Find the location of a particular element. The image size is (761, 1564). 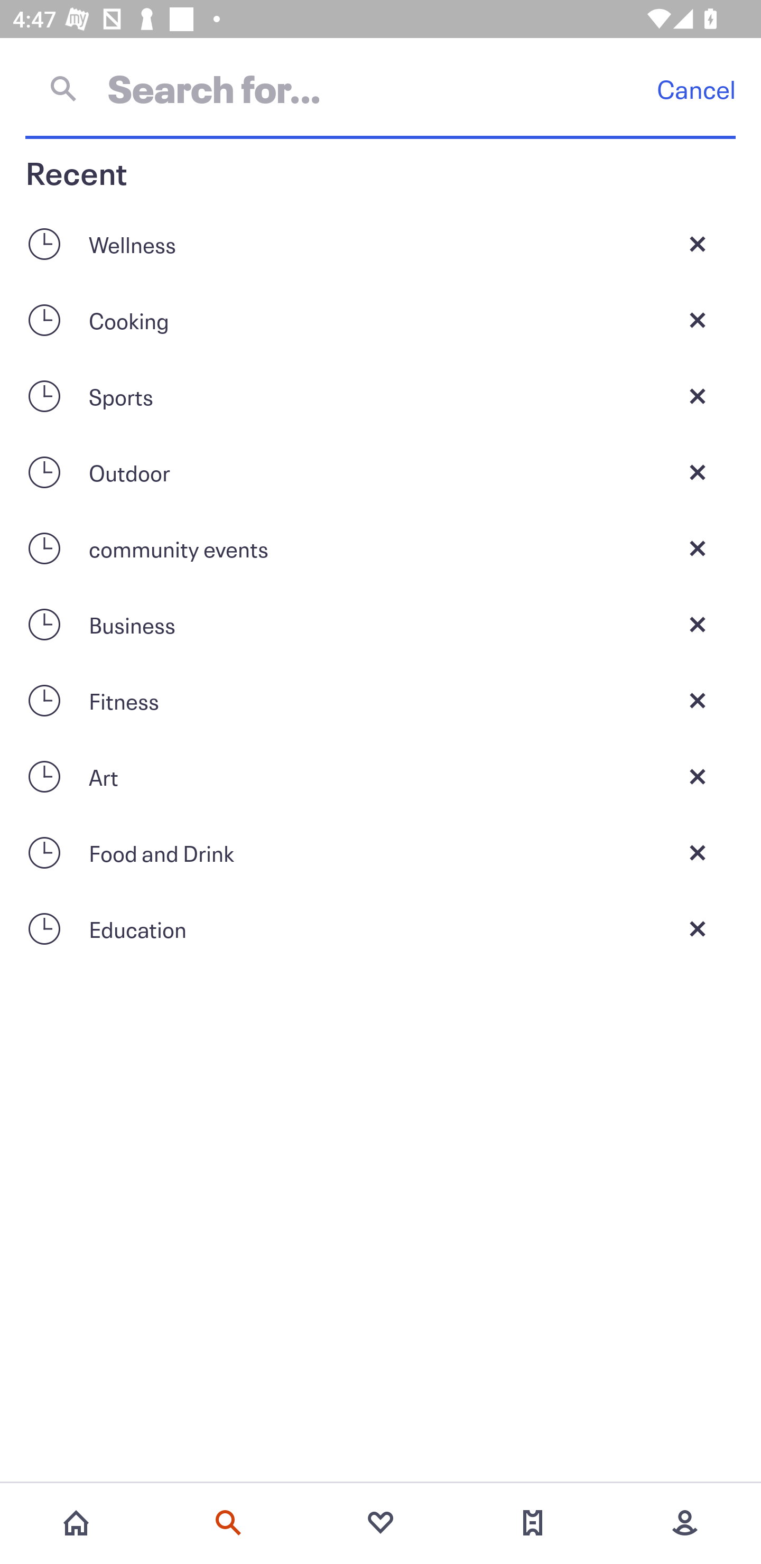

Close current screen is located at coordinates (698, 319).